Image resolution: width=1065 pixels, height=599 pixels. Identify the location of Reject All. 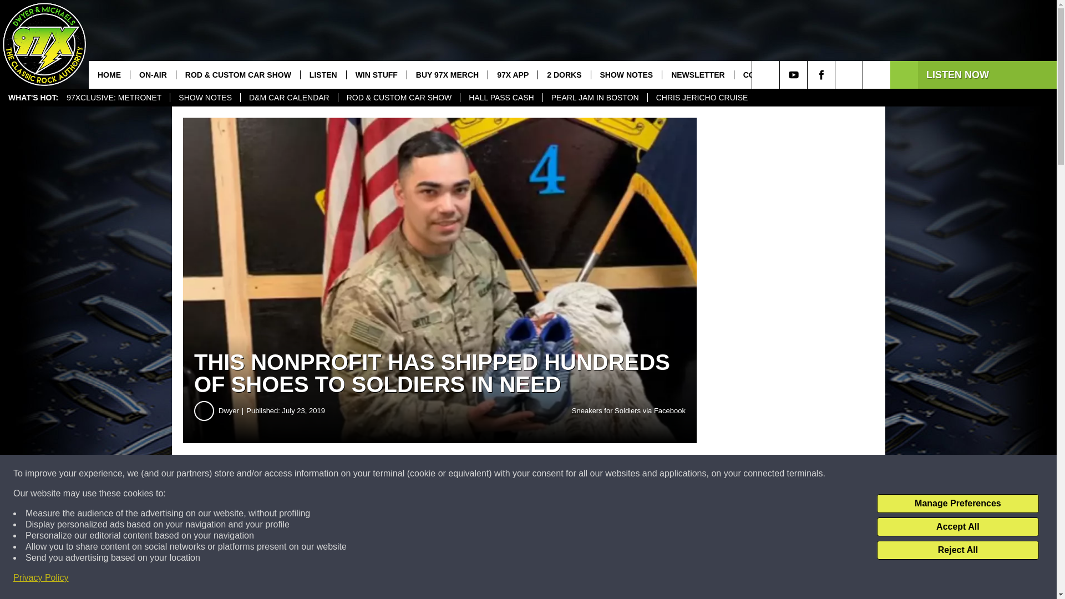
(957, 550).